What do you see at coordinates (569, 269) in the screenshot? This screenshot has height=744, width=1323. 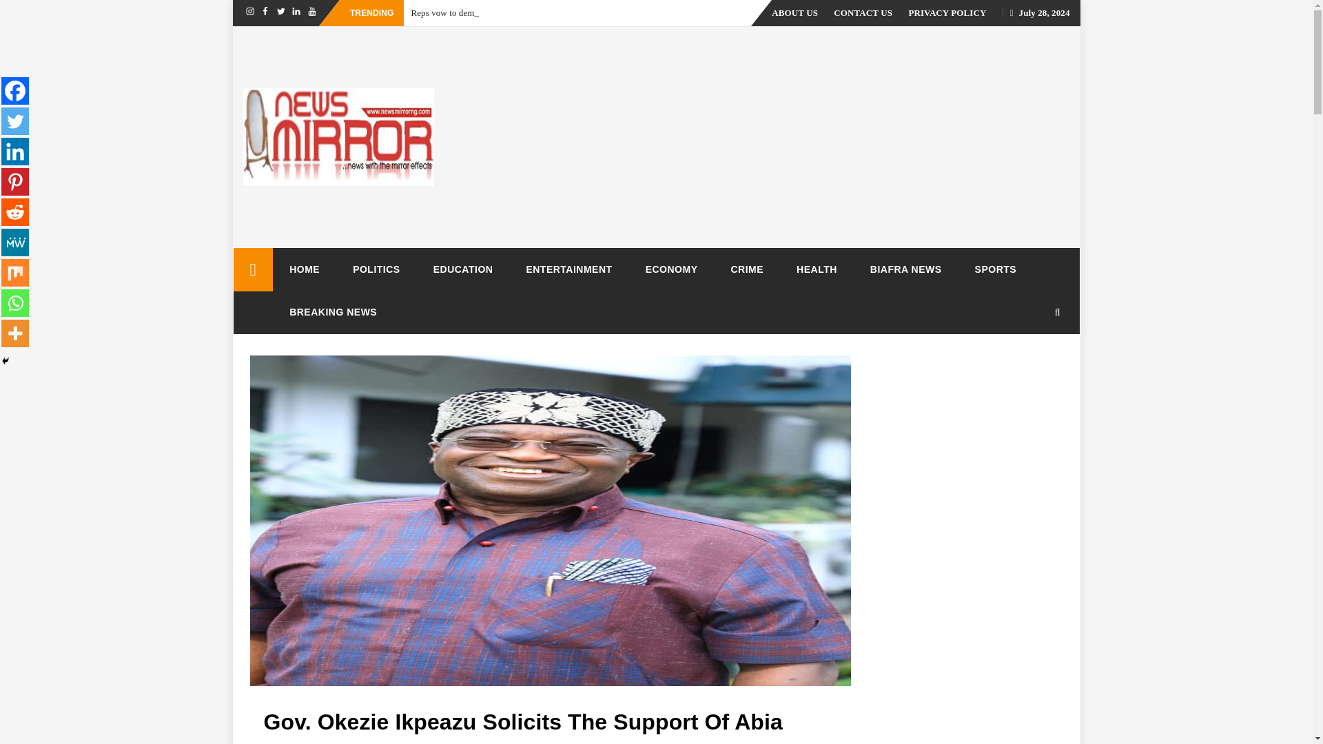 I see `ENTERTAINMENT` at bounding box center [569, 269].